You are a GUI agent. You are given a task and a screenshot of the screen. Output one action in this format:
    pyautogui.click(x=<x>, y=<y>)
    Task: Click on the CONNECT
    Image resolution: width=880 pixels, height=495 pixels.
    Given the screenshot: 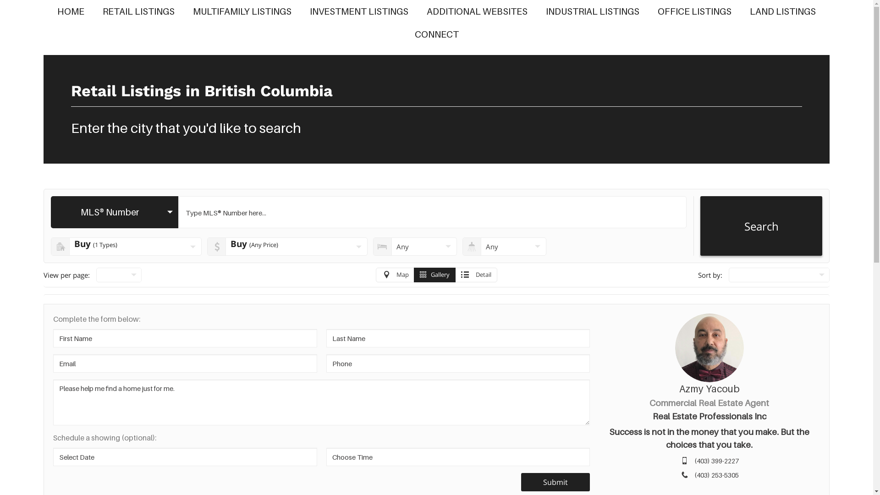 What is the action you would take?
    pyautogui.click(x=436, y=34)
    